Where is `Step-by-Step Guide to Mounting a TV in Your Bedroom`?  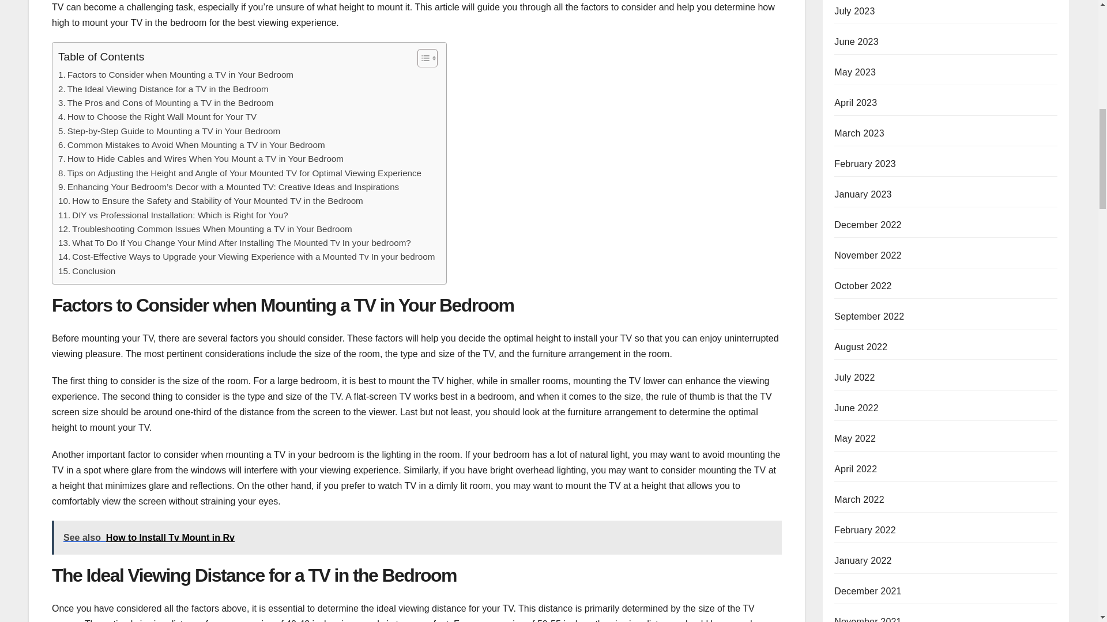 Step-by-Step Guide to Mounting a TV in Your Bedroom is located at coordinates (169, 131).